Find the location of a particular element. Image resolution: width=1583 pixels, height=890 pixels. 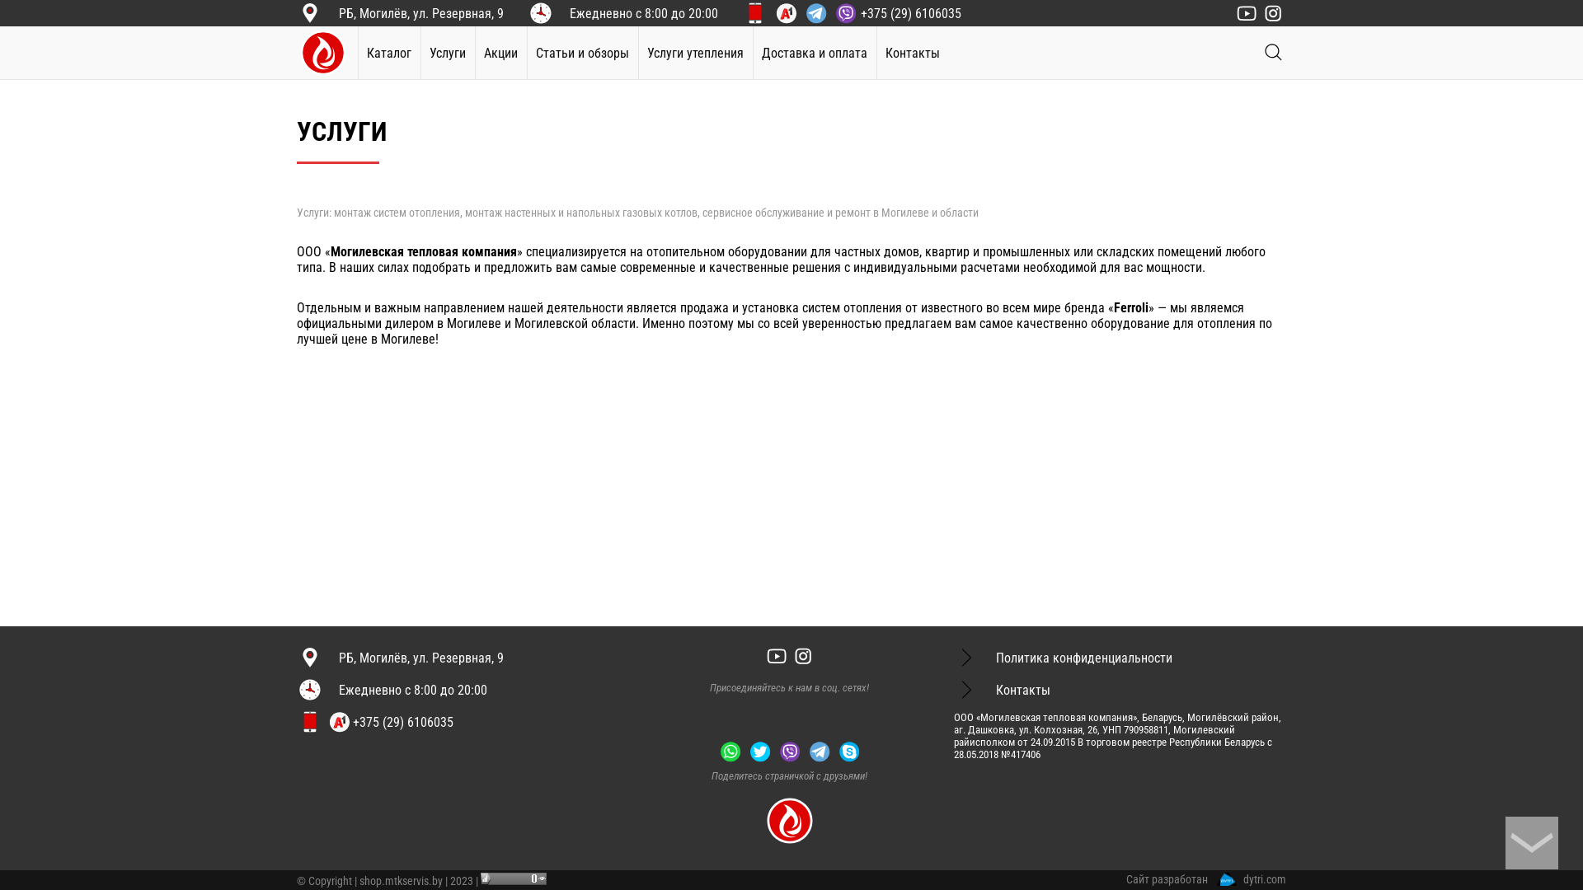

+375 (29) 6106035 is located at coordinates (867, 12).